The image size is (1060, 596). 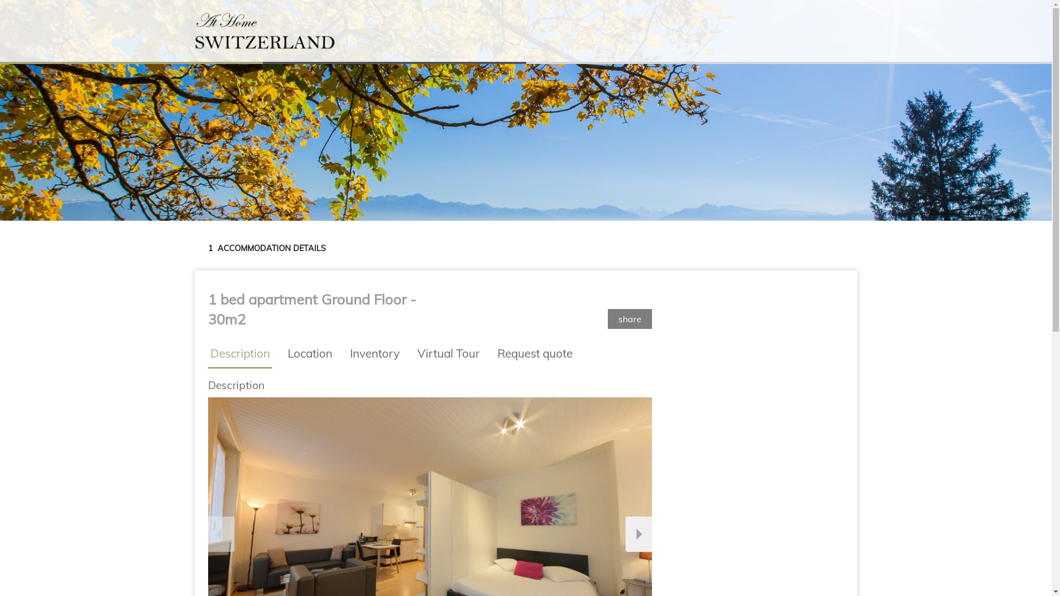 What do you see at coordinates (448, 353) in the screenshot?
I see `Virtual Tour` at bounding box center [448, 353].